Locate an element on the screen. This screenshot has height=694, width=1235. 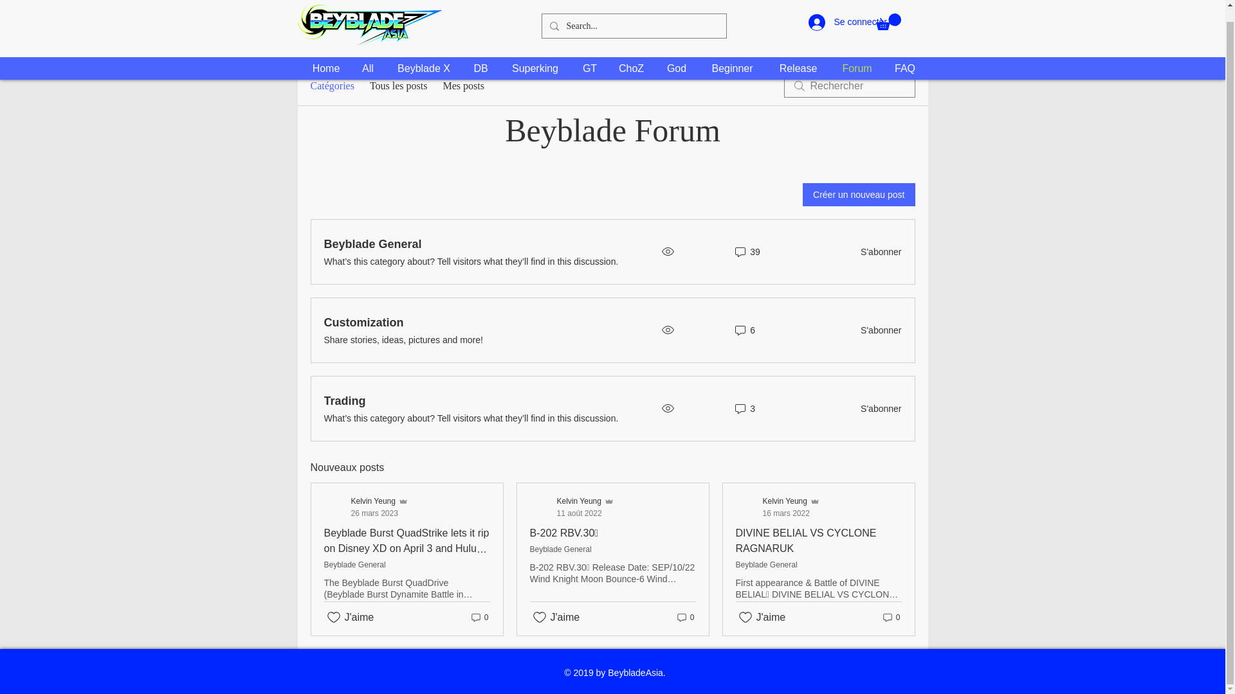
S'abonner is located at coordinates (857, 55).